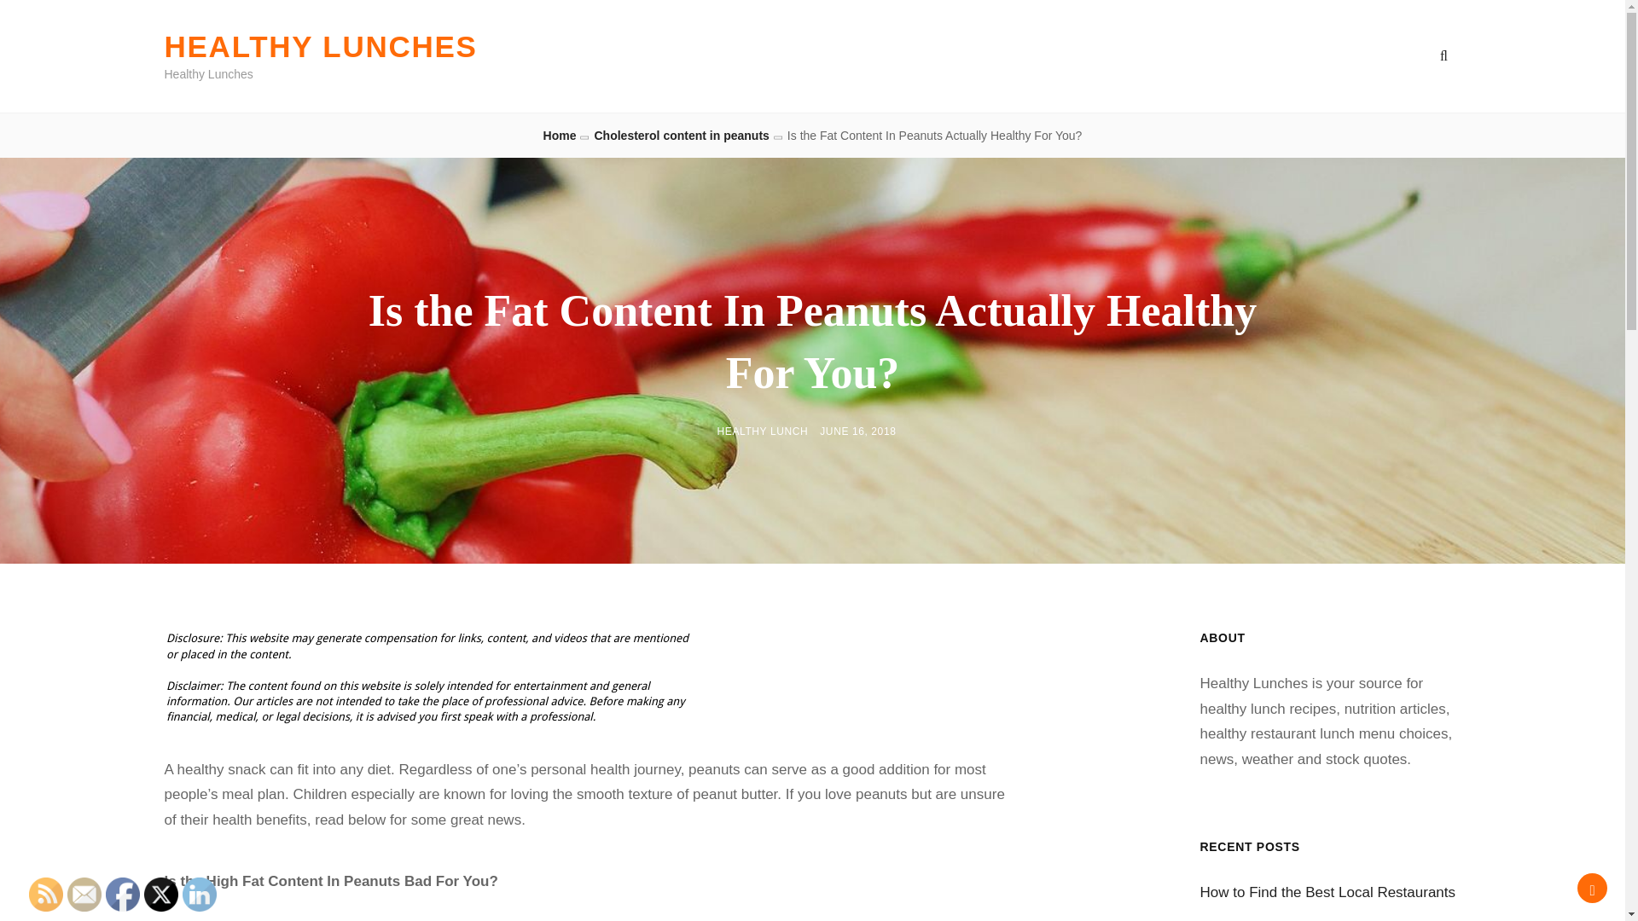 This screenshot has width=1638, height=921. I want to click on HEALTHY LUNCH, so click(763, 432).